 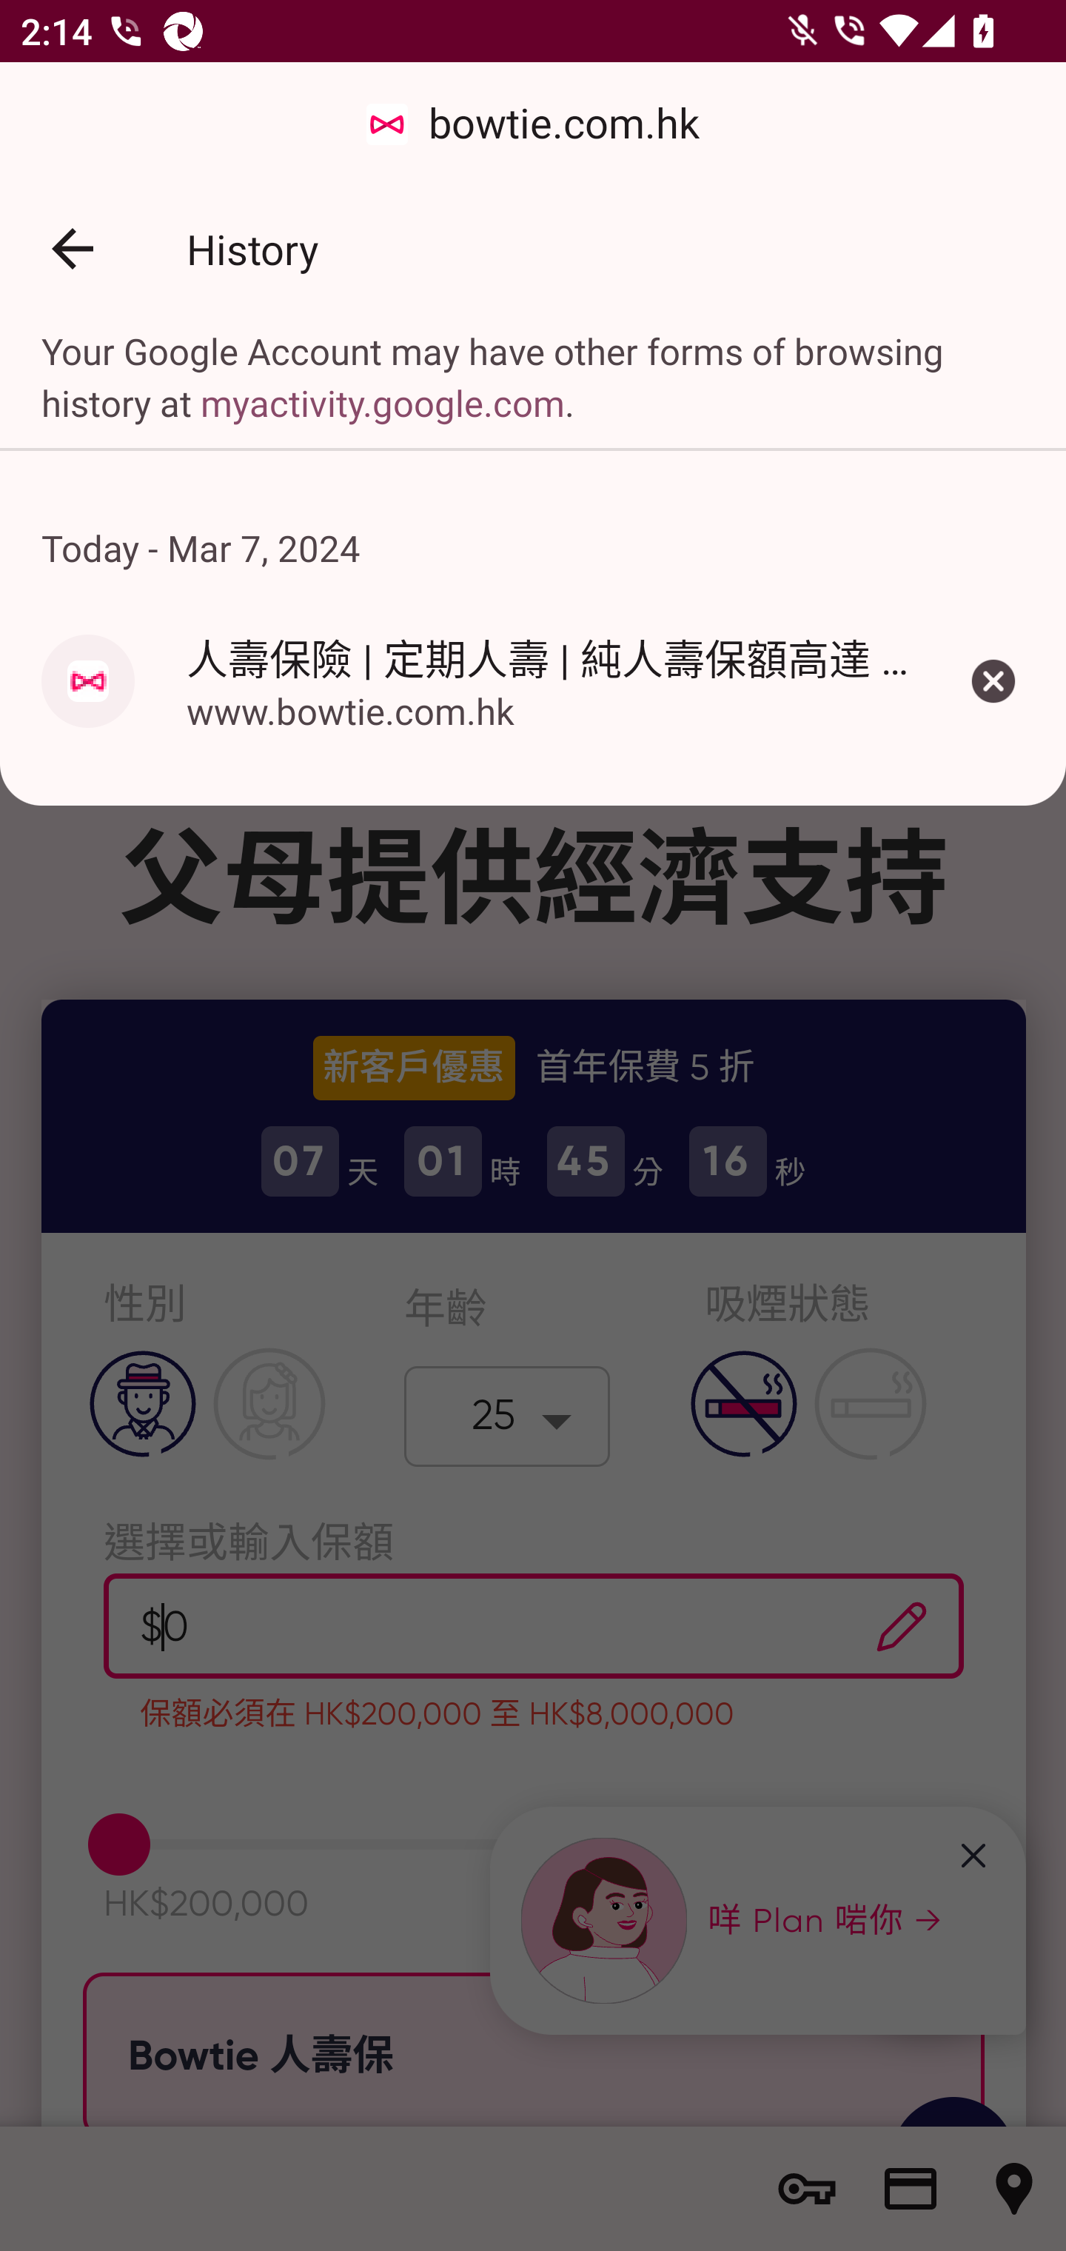 What do you see at coordinates (73, 249) in the screenshot?
I see `Back` at bounding box center [73, 249].